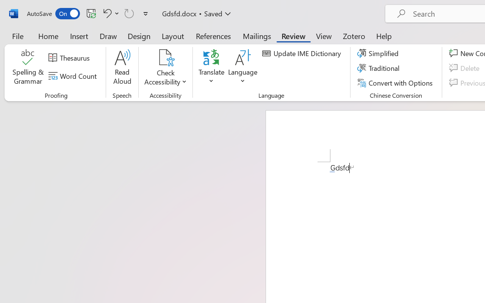 This screenshot has height=303, width=485. I want to click on Traditional, so click(380, 68).